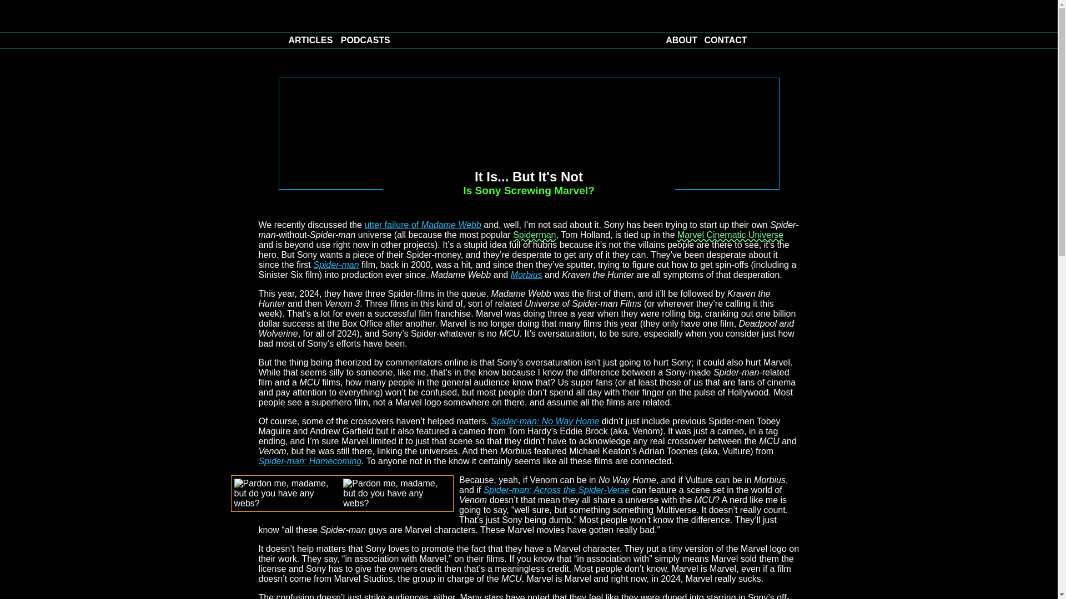 The height and width of the screenshot is (599, 1066). I want to click on Spider-man: Across the Spider-Verse, so click(556, 490).